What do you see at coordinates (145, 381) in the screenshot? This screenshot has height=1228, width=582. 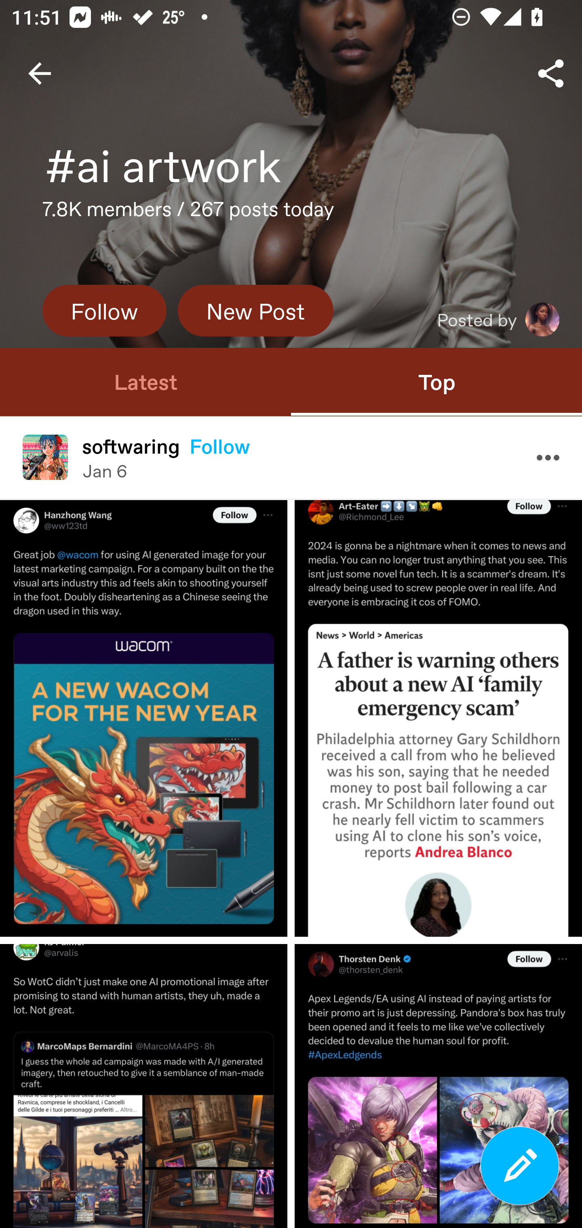 I see `Latest` at bounding box center [145, 381].